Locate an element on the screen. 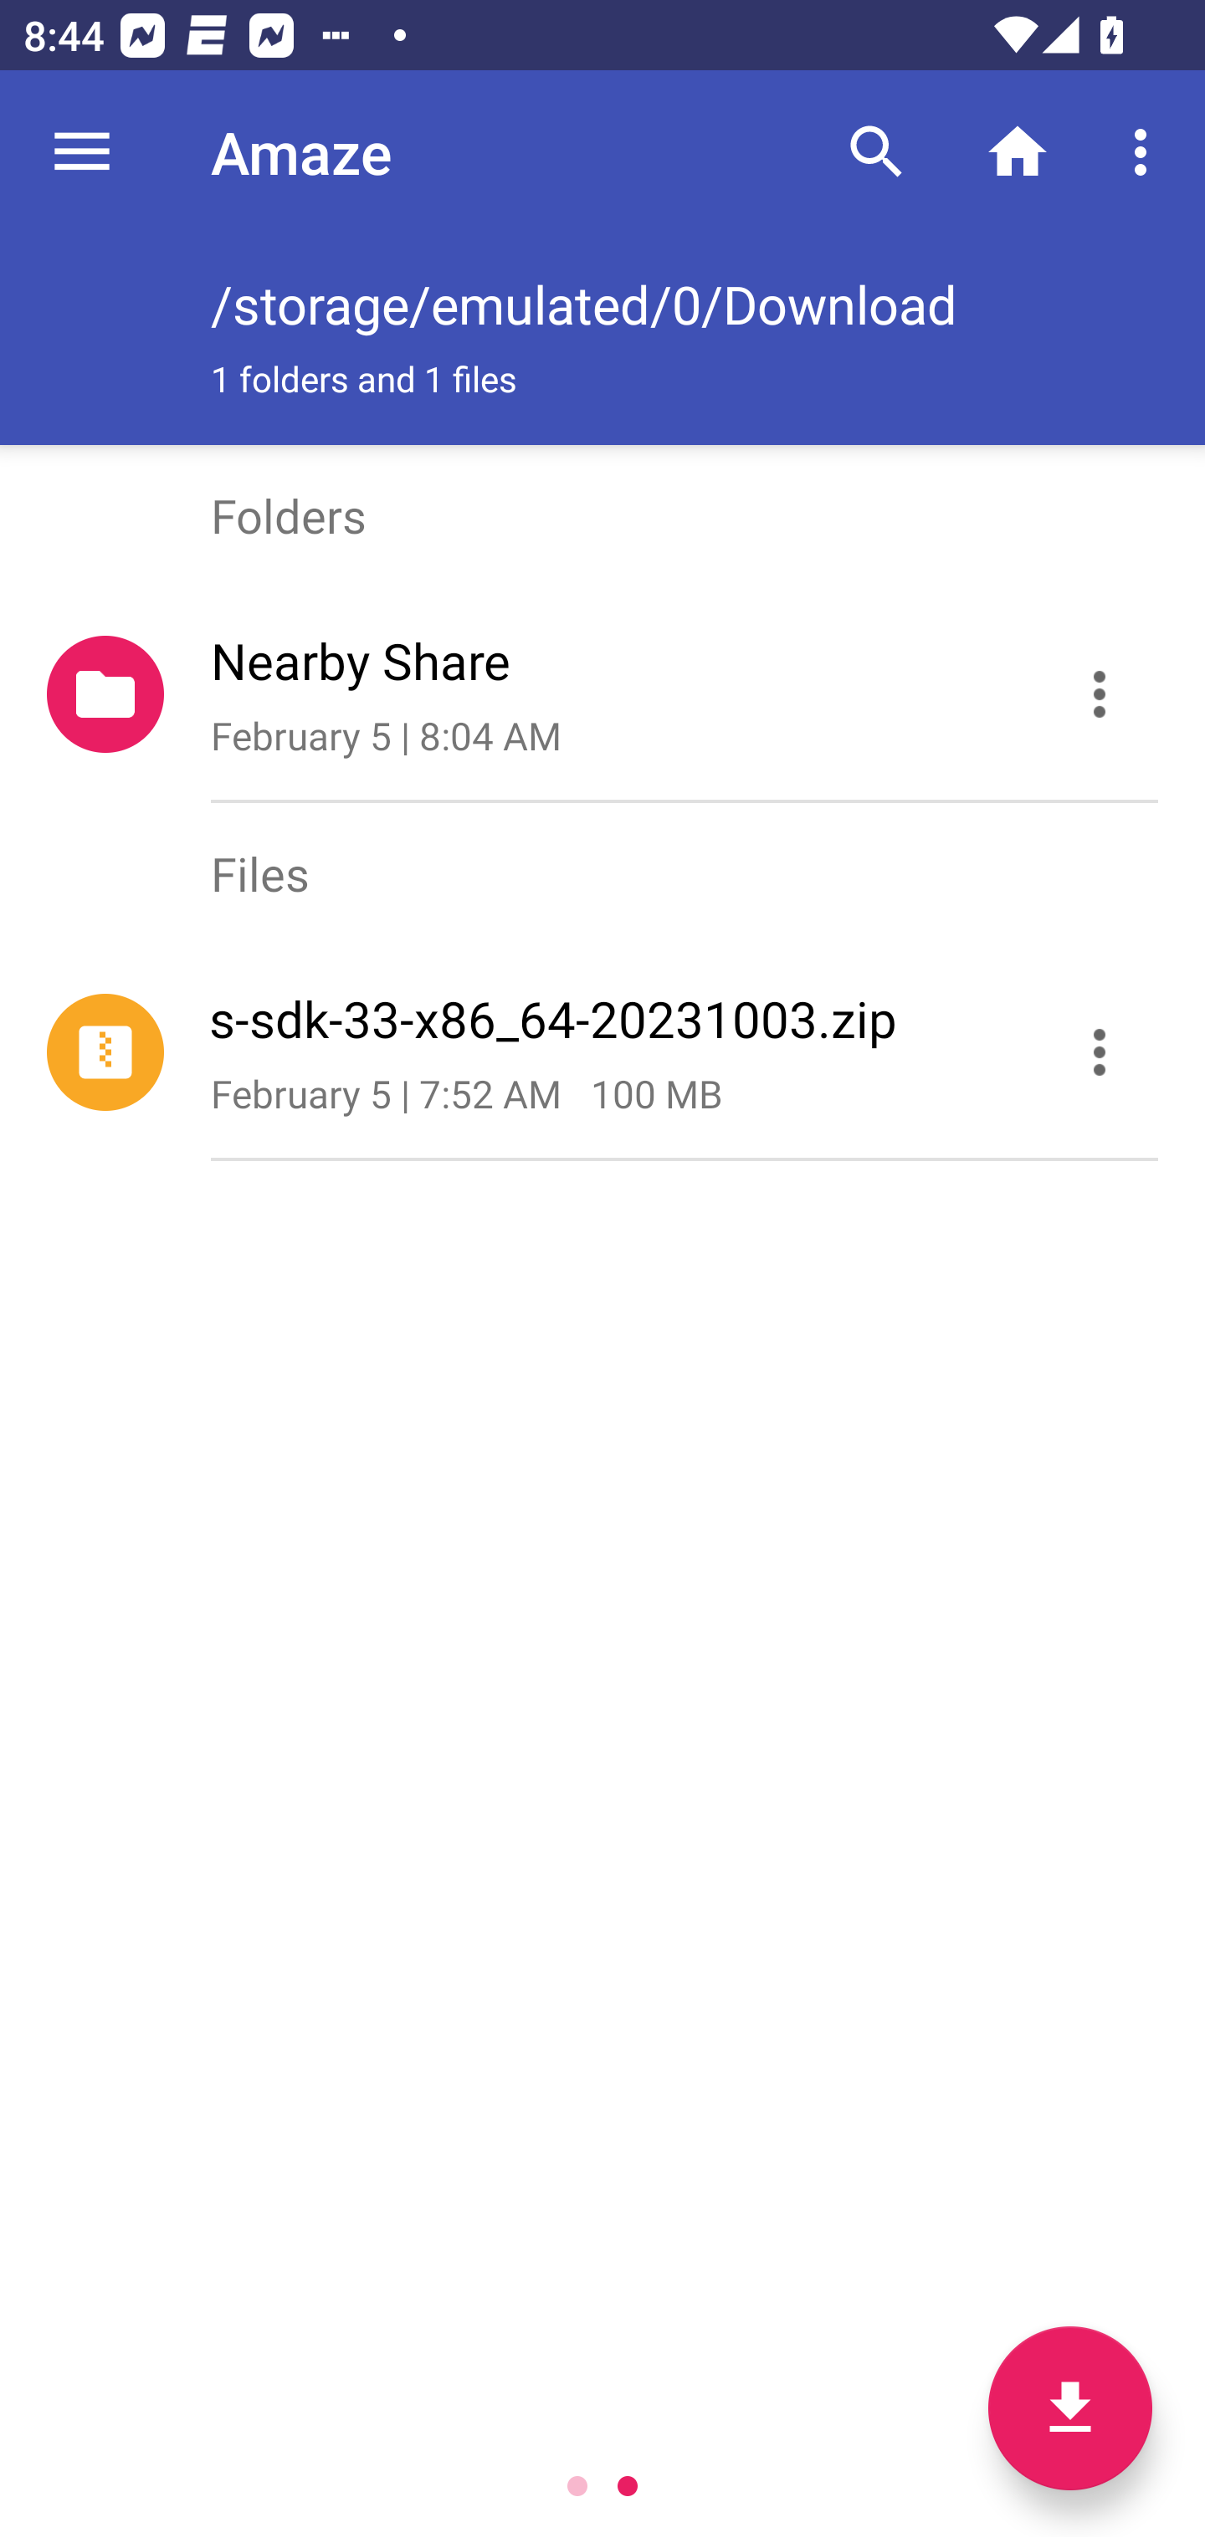 The height and width of the screenshot is (2543, 1205). Nearby Share February 5 | 8:04 AM is located at coordinates (602, 694).